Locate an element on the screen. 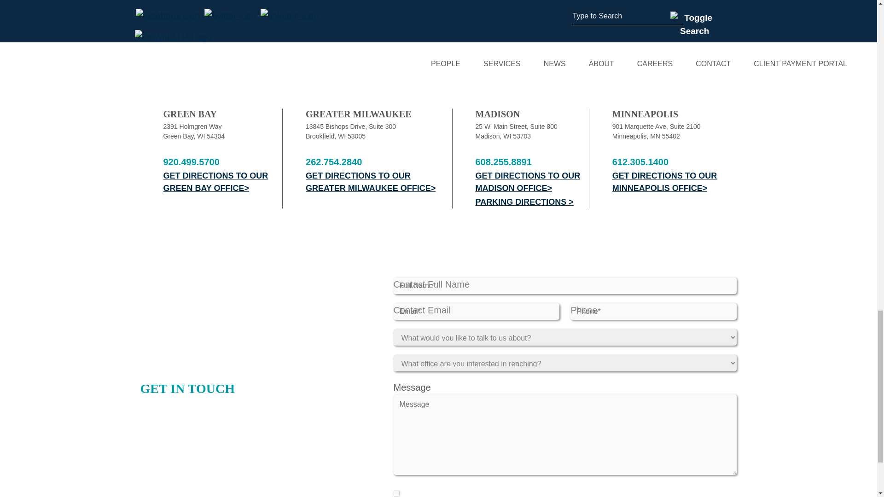 The height and width of the screenshot is (497, 884). 612.305.1400 is located at coordinates (675, 162).